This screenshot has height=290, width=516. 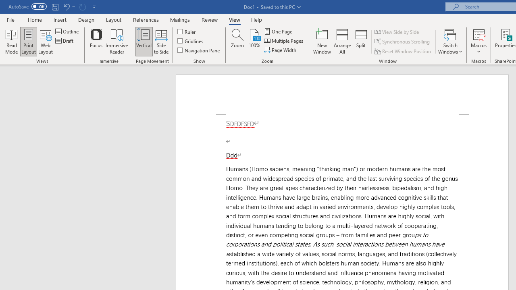 What do you see at coordinates (68, 31) in the screenshot?
I see `Outline` at bounding box center [68, 31].